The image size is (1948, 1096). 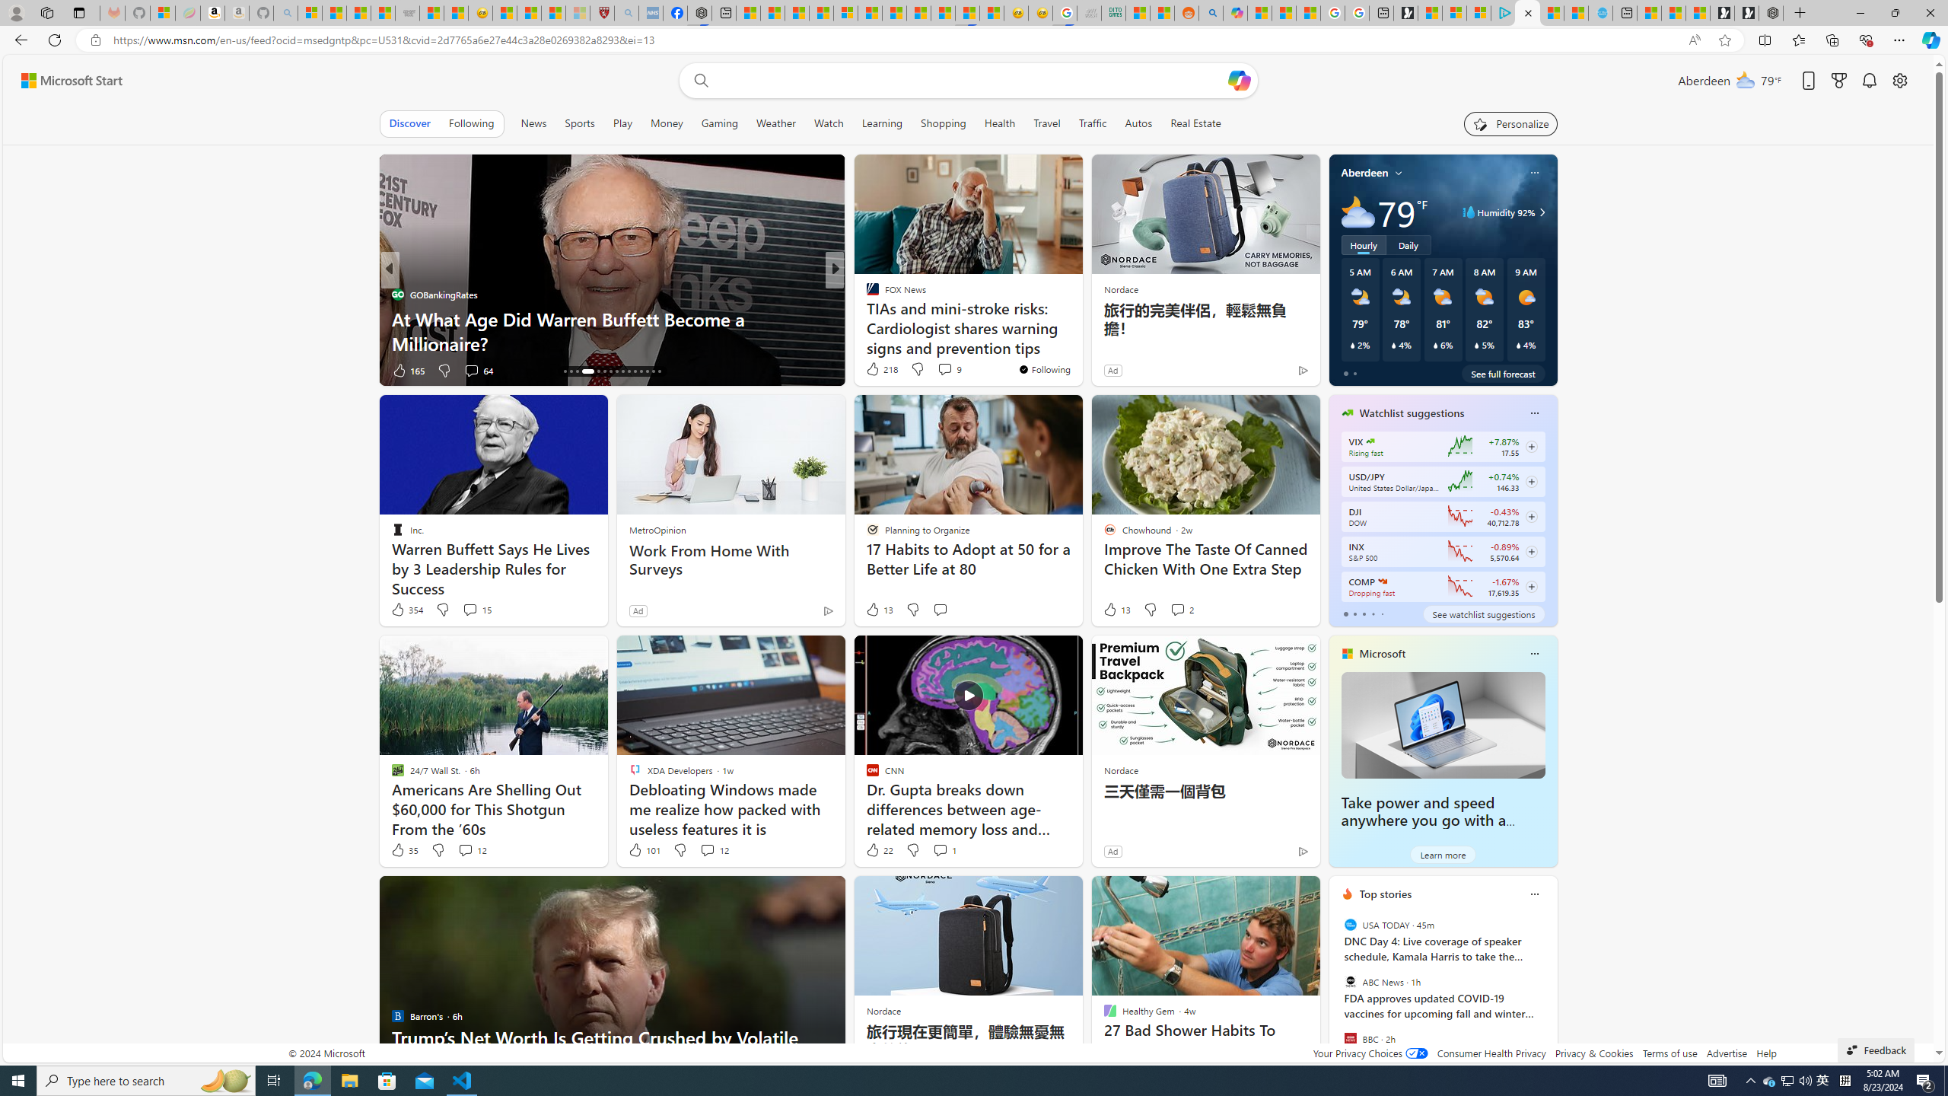 I want to click on AutomationID: tab-20, so click(x=594, y=371).